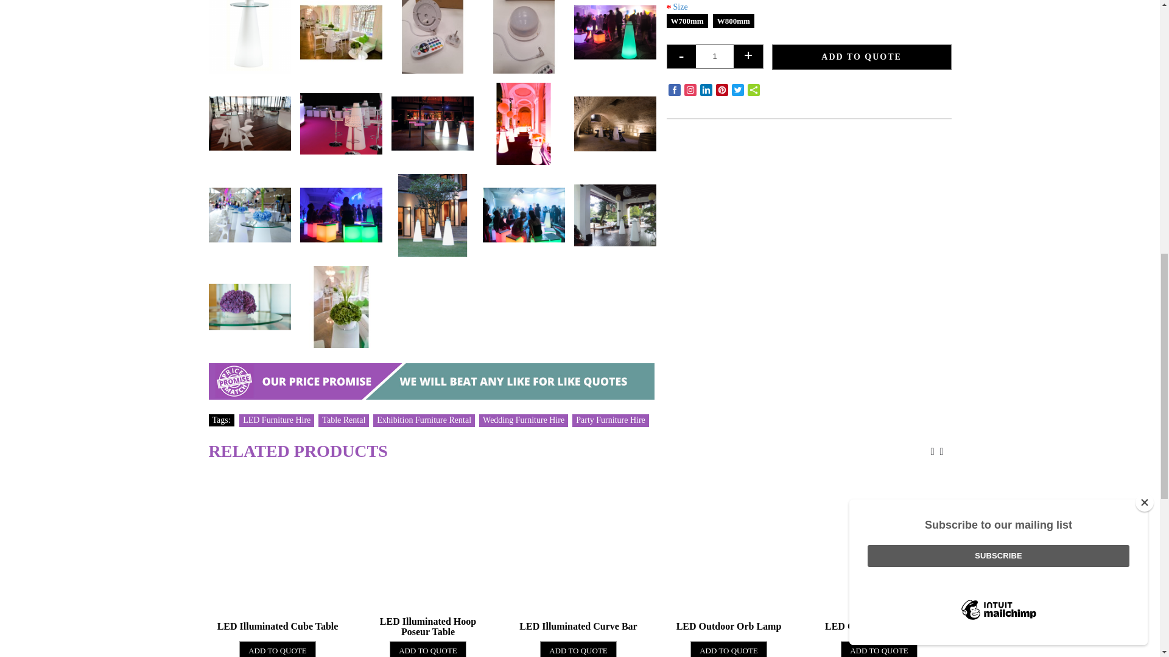 This screenshot has height=657, width=1169. Describe the element at coordinates (528, 119) in the screenshot. I see `LED Cone Poseur Table` at that location.